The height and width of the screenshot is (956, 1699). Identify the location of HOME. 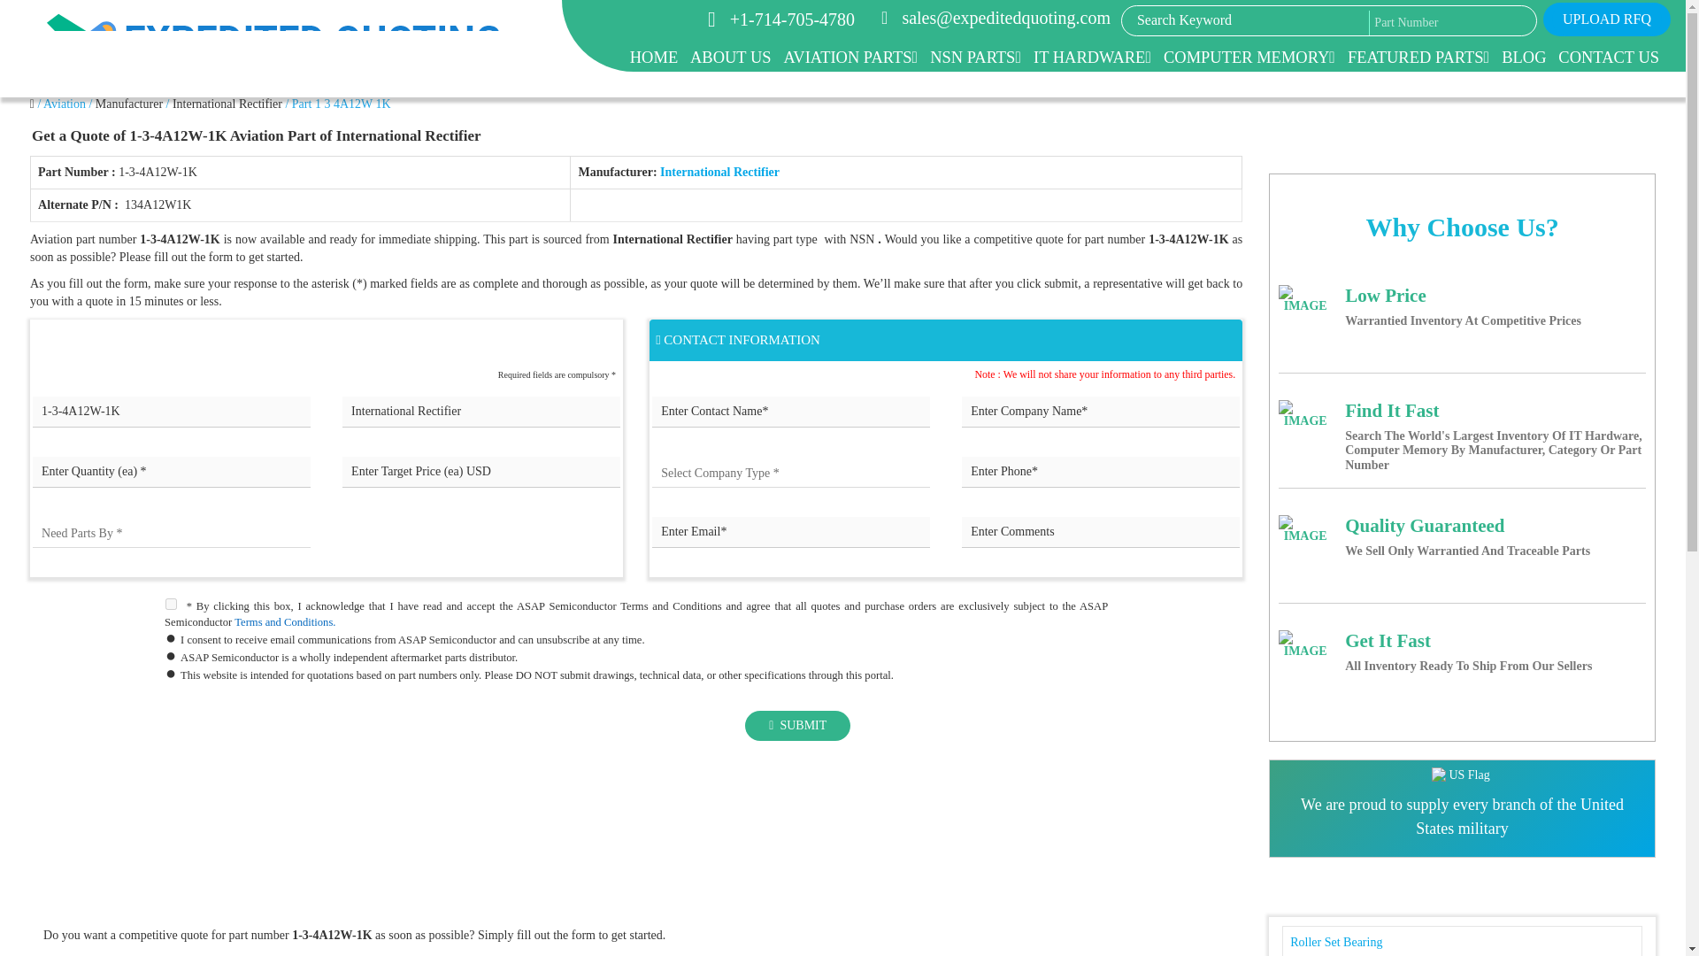
(653, 57).